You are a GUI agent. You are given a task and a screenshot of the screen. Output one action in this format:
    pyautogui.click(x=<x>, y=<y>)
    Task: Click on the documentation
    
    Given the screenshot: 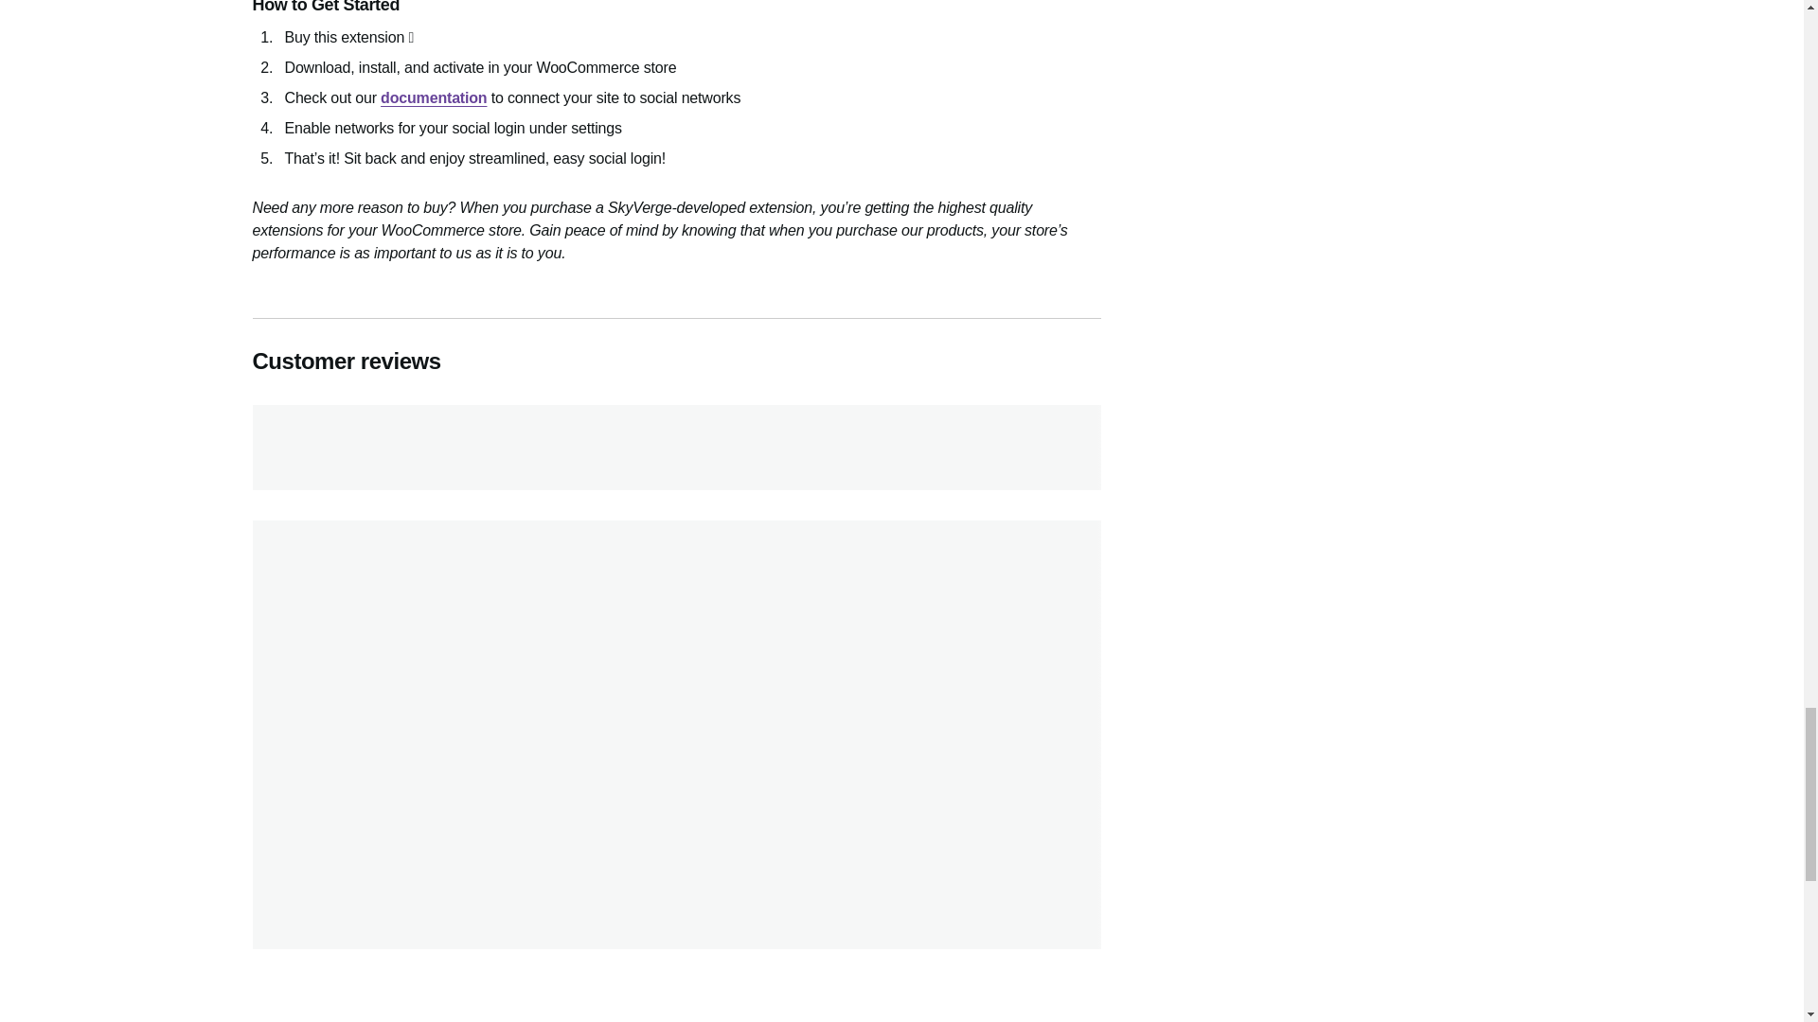 What is the action you would take?
    pyautogui.click(x=434, y=98)
    